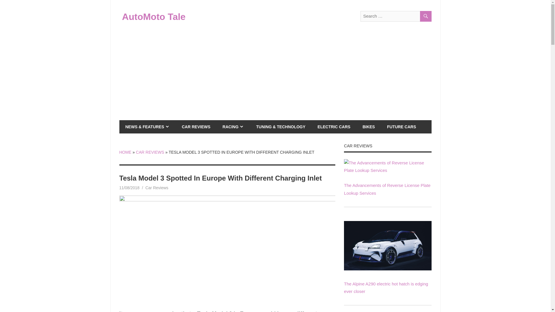 This screenshot has height=312, width=555. I want to click on mediabest, so click(154, 187).